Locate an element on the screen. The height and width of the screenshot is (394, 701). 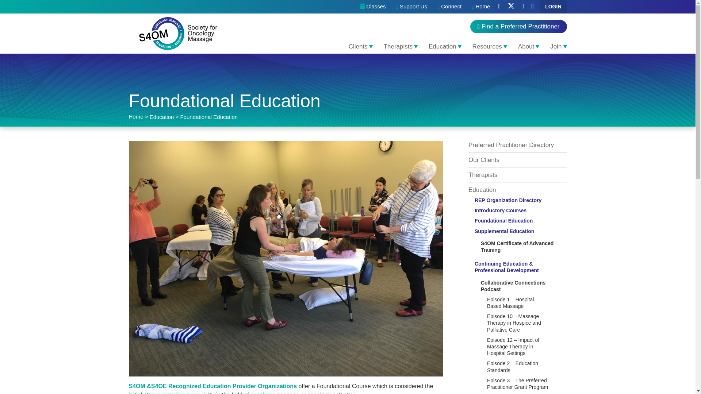
Find a Preferred Practitioner is located at coordinates (518, 26).